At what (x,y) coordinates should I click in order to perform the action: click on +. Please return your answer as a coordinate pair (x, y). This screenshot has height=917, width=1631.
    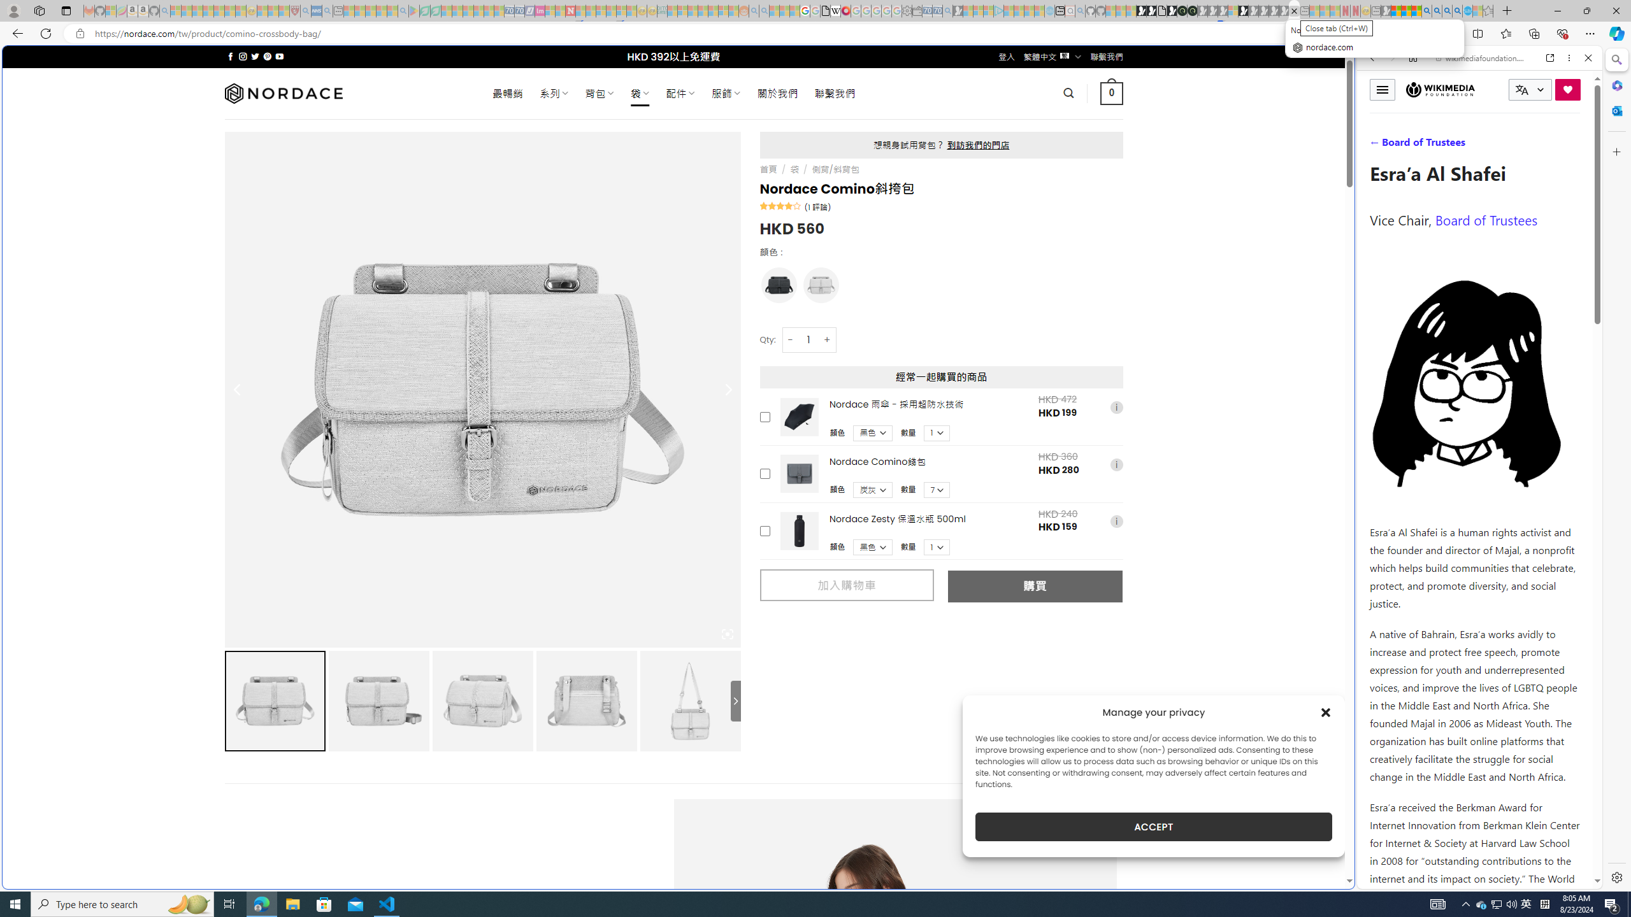
    Looking at the image, I should click on (828, 339).